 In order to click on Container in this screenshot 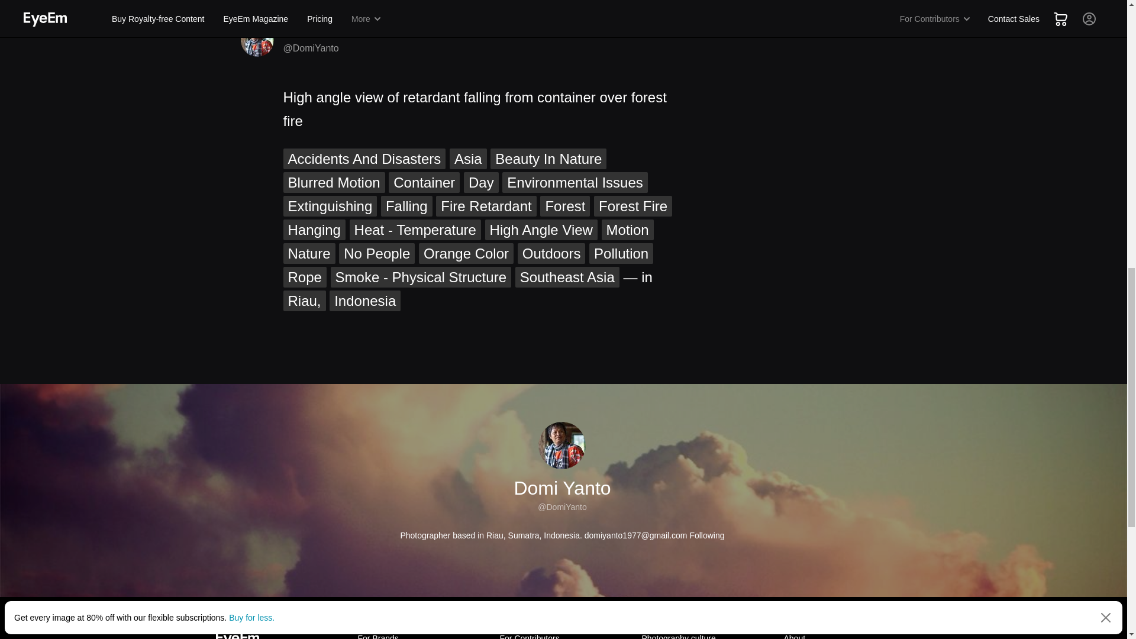, I will do `click(424, 182)`.